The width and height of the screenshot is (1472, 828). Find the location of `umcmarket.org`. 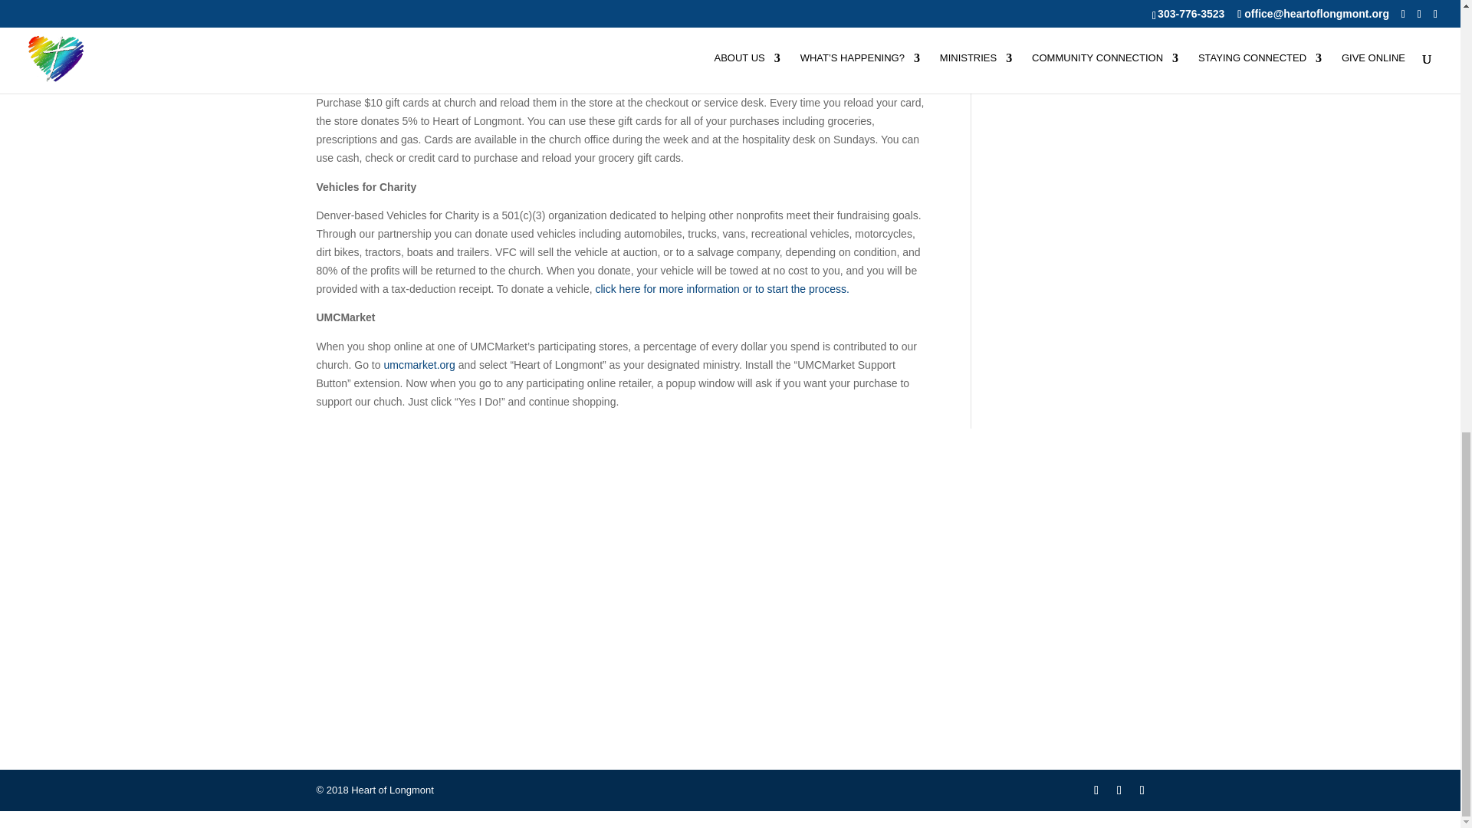

umcmarket.org is located at coordinates (420, 364).